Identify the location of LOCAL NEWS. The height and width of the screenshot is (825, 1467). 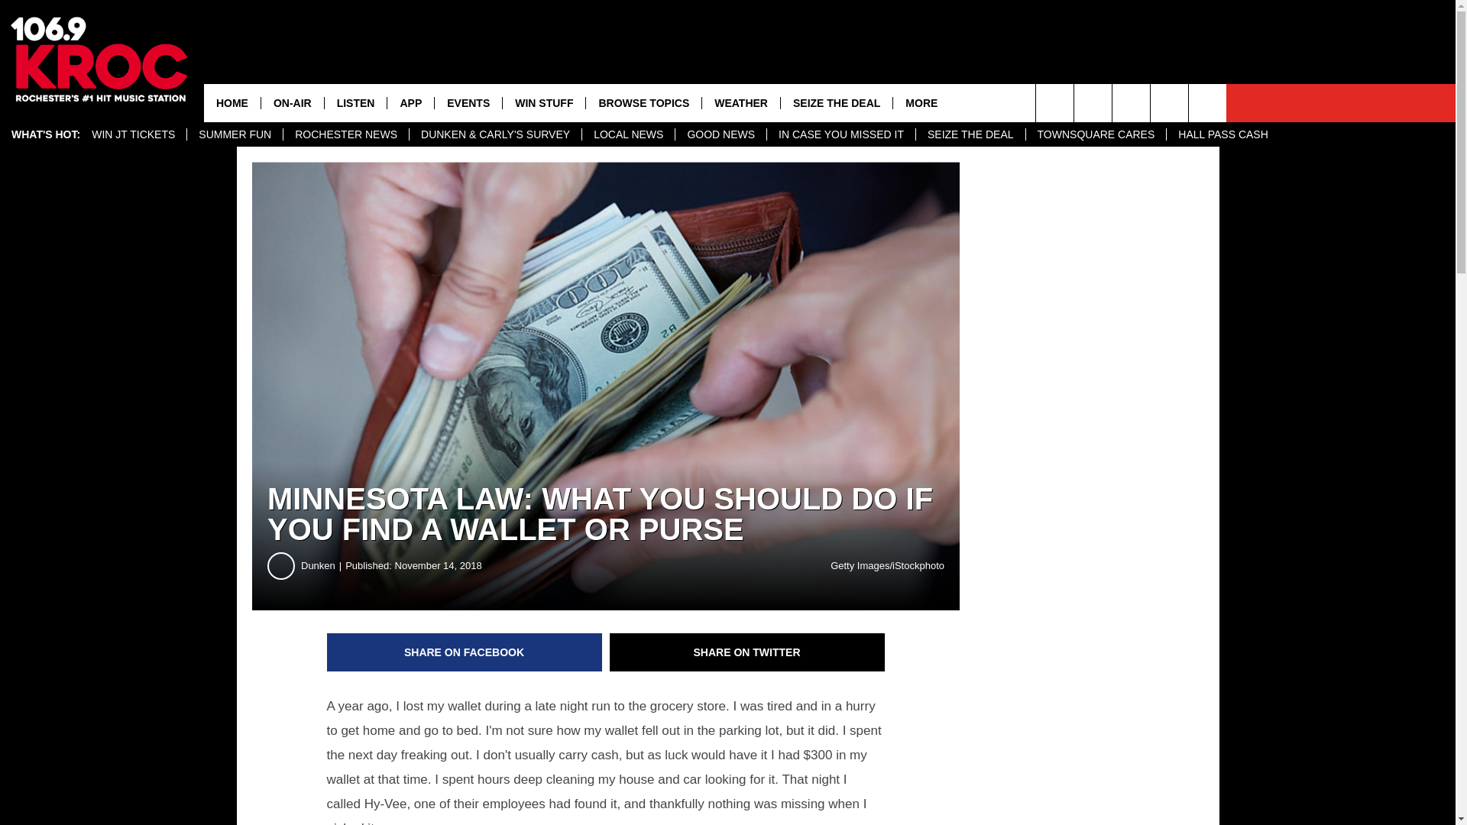
(628, 134).